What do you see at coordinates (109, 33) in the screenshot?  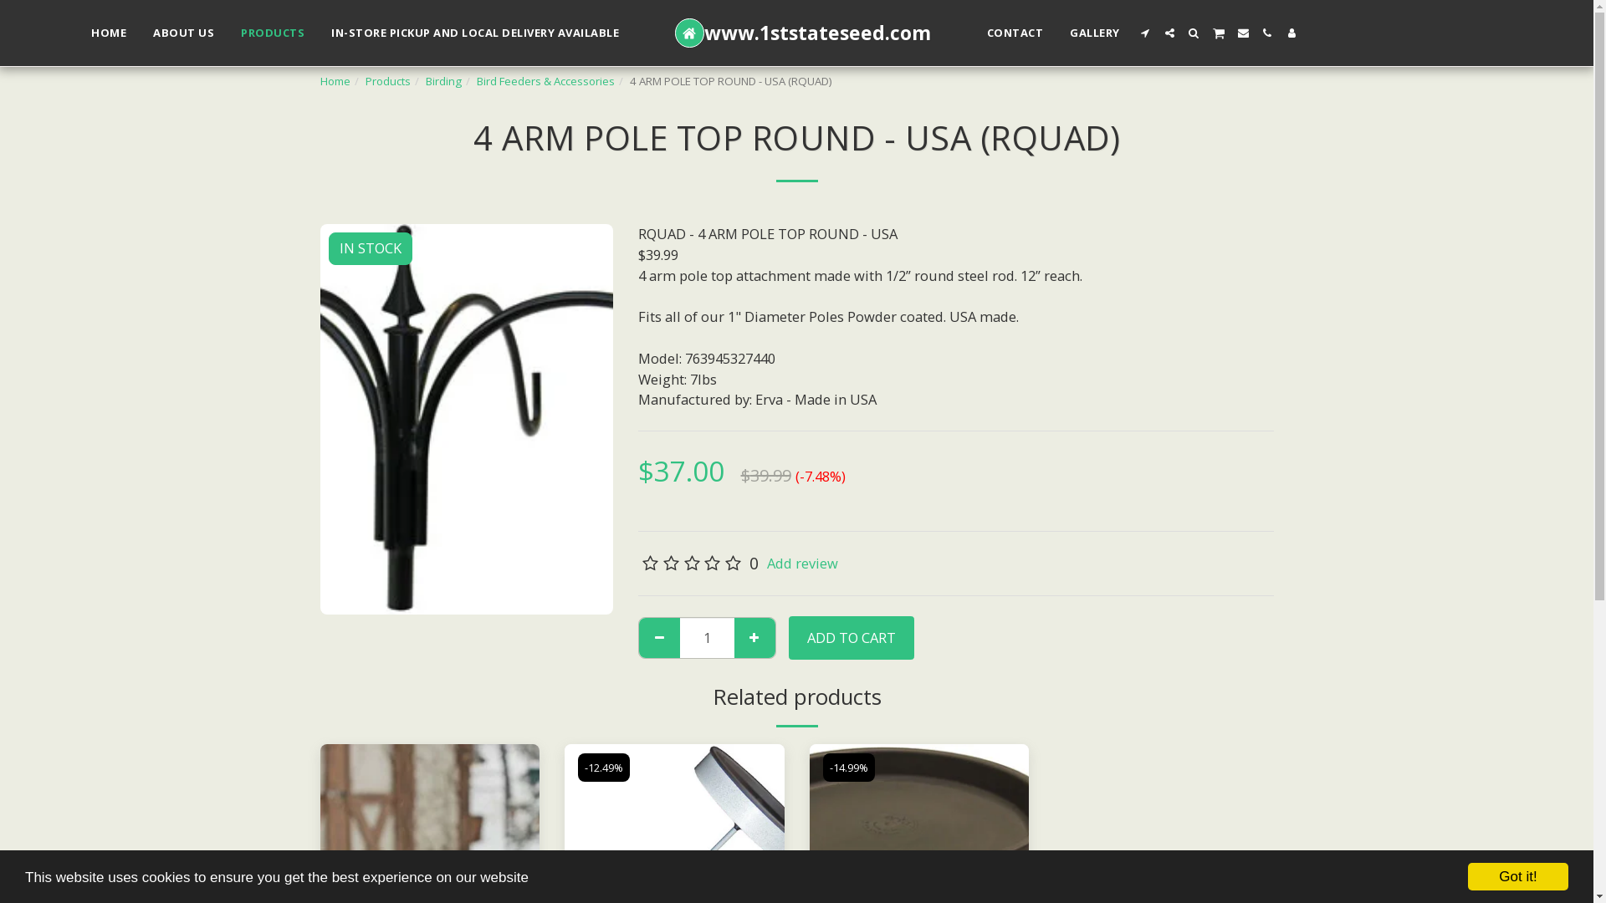 I see `HOME` at bounding box center [109, 33].